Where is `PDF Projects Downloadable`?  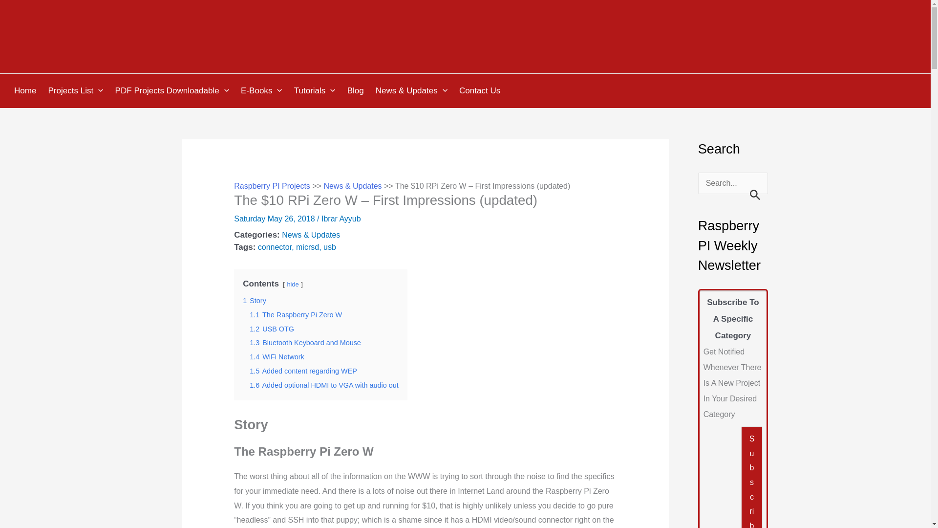 PDF Projects Downloadable is located at coordinates (173, 91).